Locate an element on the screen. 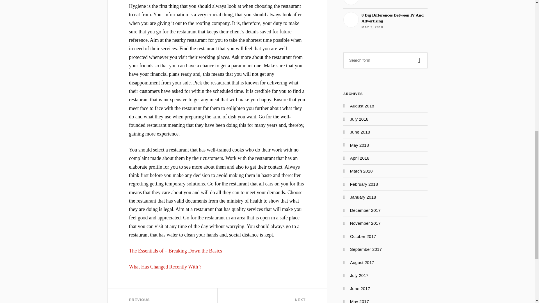  December 2017 is located at coordinates (365, 210).